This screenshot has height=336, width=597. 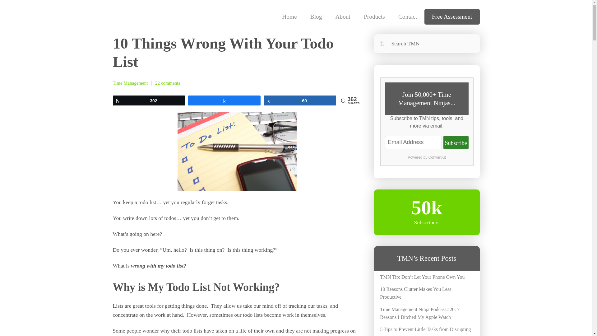 I want to click on todo list wrong, so click(x=237, y=152).